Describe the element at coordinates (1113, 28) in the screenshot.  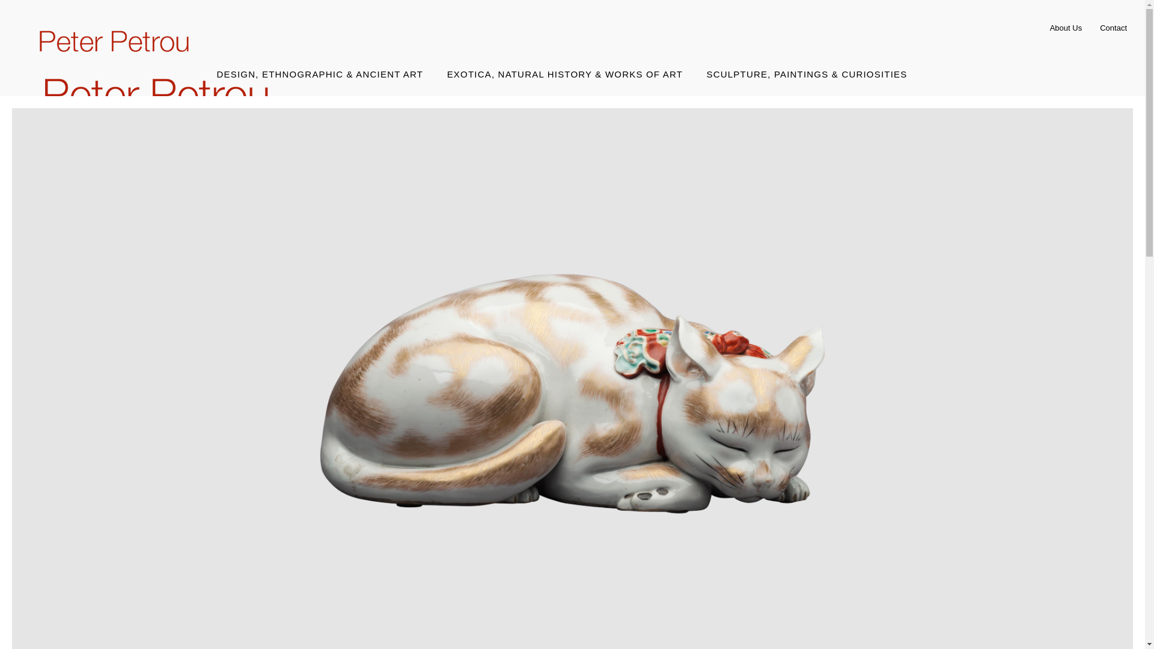
I see `Contact` at that location.